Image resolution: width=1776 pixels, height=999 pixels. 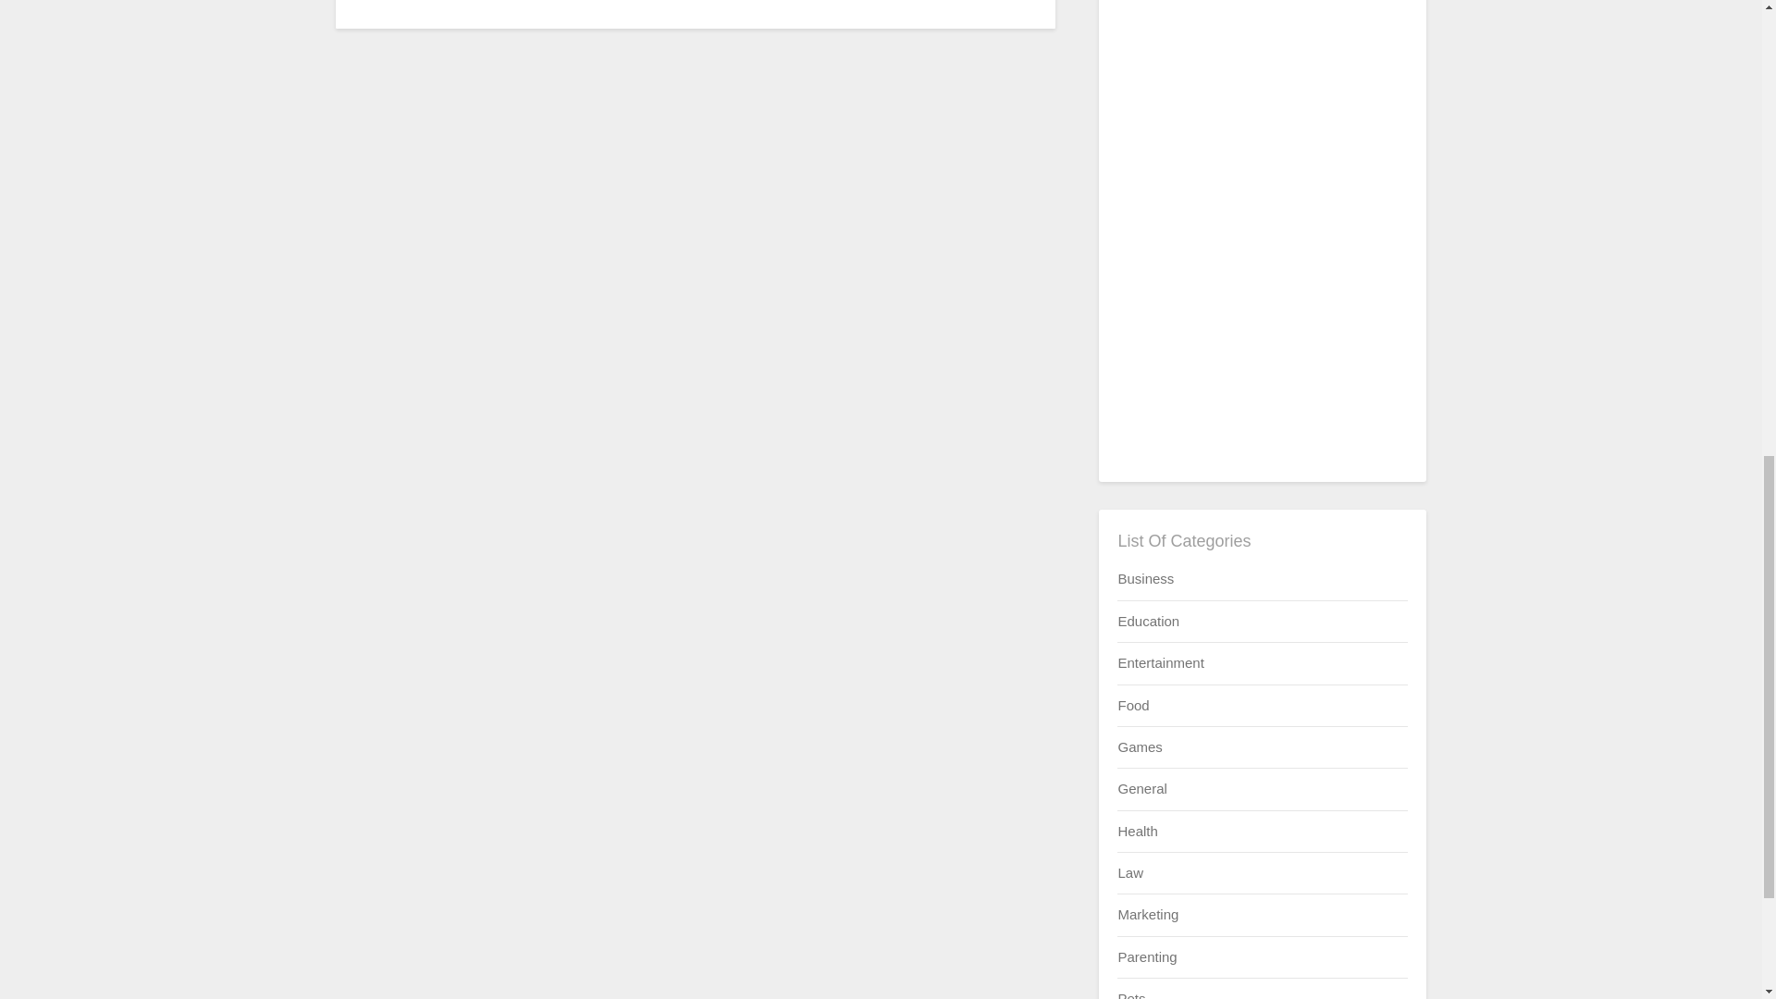 I want to click on Parenting, so click(x=1146, y=956).